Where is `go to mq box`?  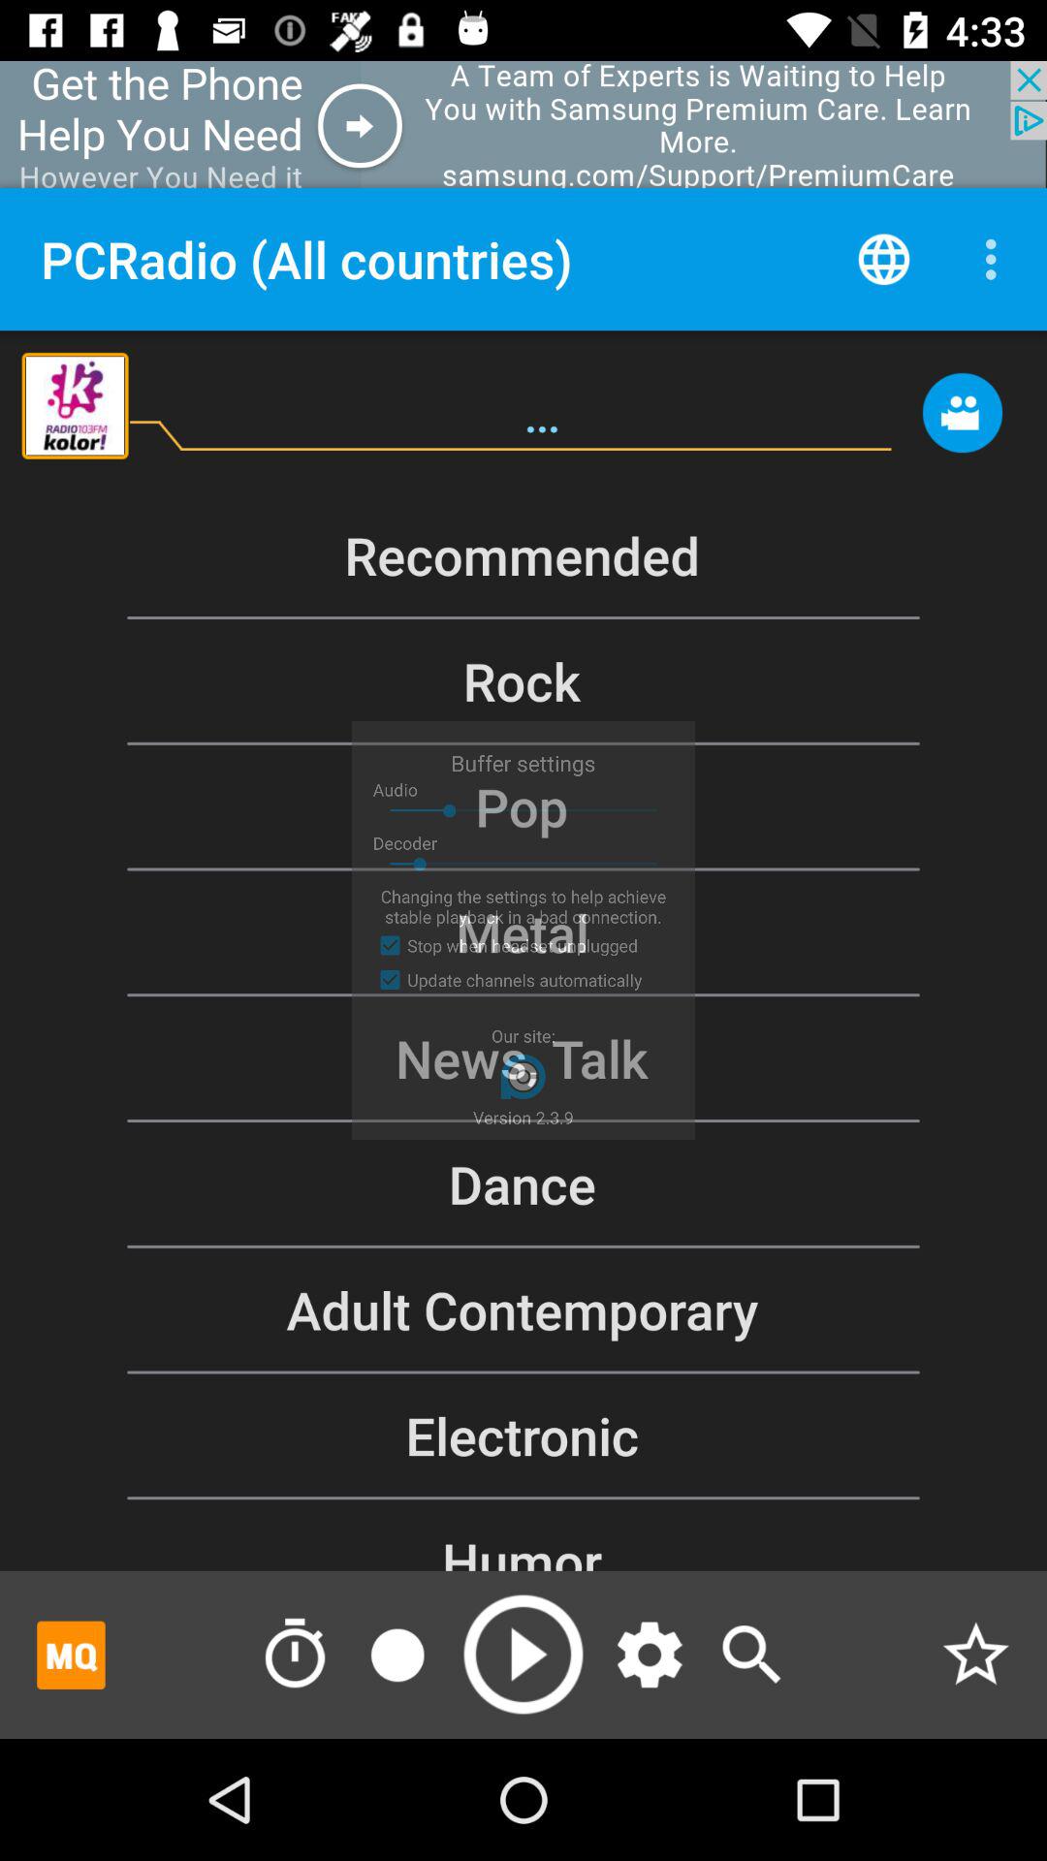
go to mq box is located at coordinates (72, 1654).